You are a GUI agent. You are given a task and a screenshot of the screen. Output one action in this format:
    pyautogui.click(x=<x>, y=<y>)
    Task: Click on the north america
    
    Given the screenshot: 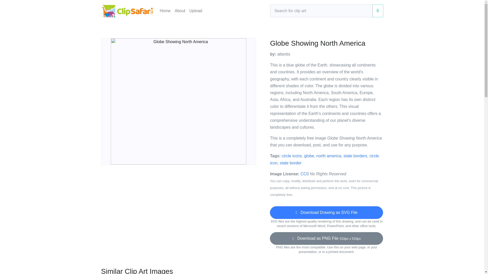 What is the action you would take?
    pyautogui.click(x=329, y=156)
    